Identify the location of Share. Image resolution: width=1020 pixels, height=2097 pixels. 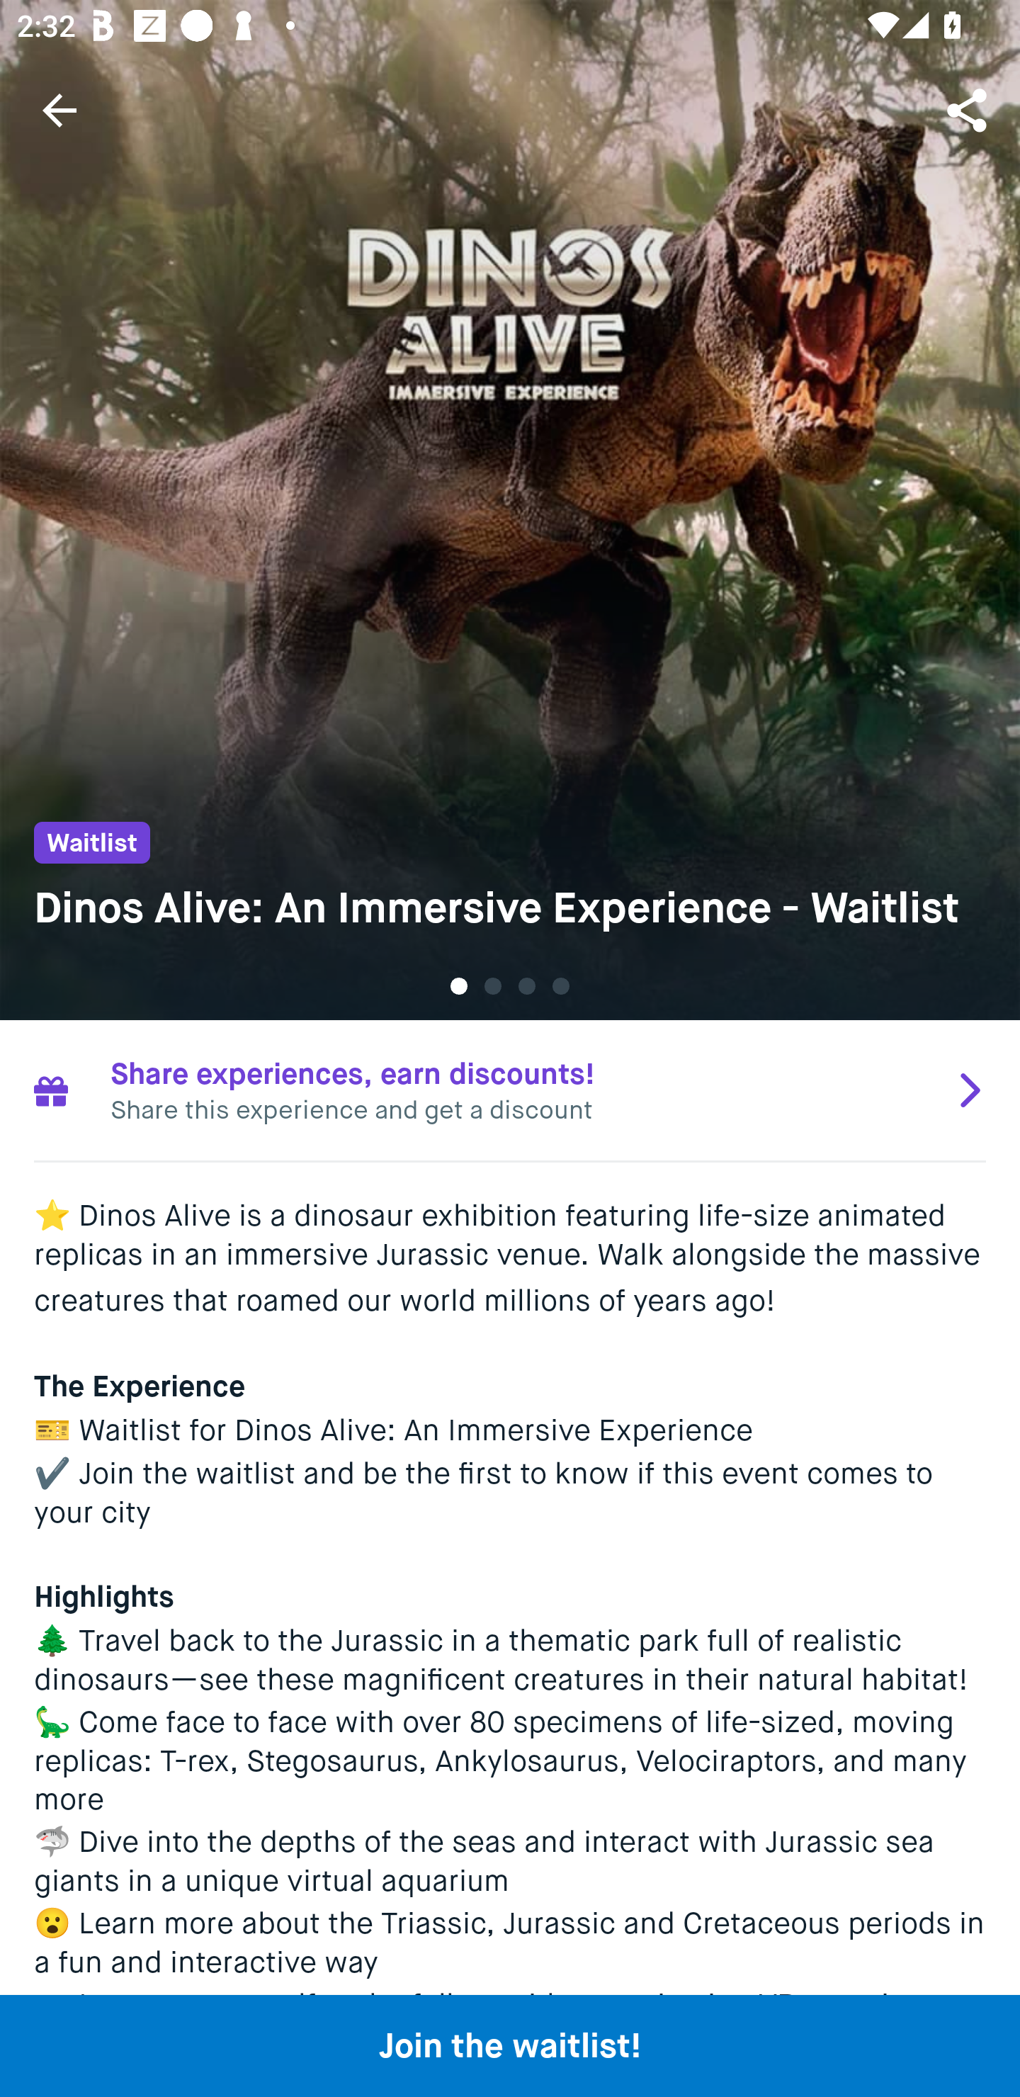
(969, 109).